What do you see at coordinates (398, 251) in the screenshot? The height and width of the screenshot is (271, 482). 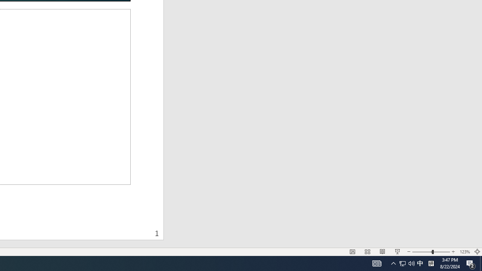 I see `Slide Show` at bounding box center [398, 251].